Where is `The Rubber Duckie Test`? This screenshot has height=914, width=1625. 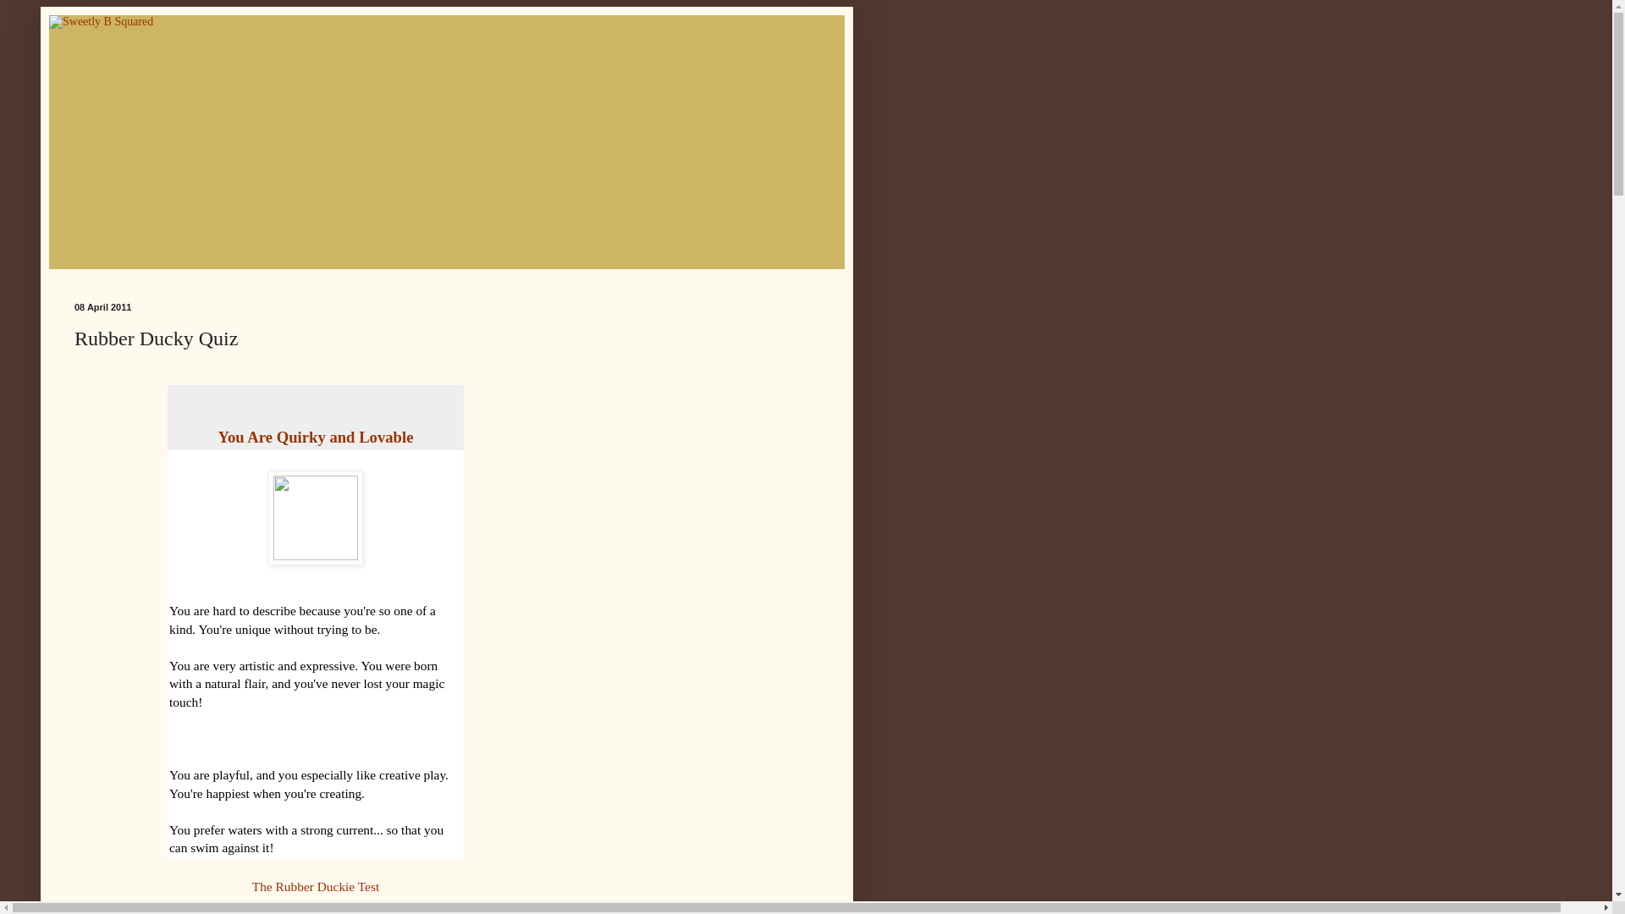
The Rubber Duckie Test is located at coordinates (315, 886).